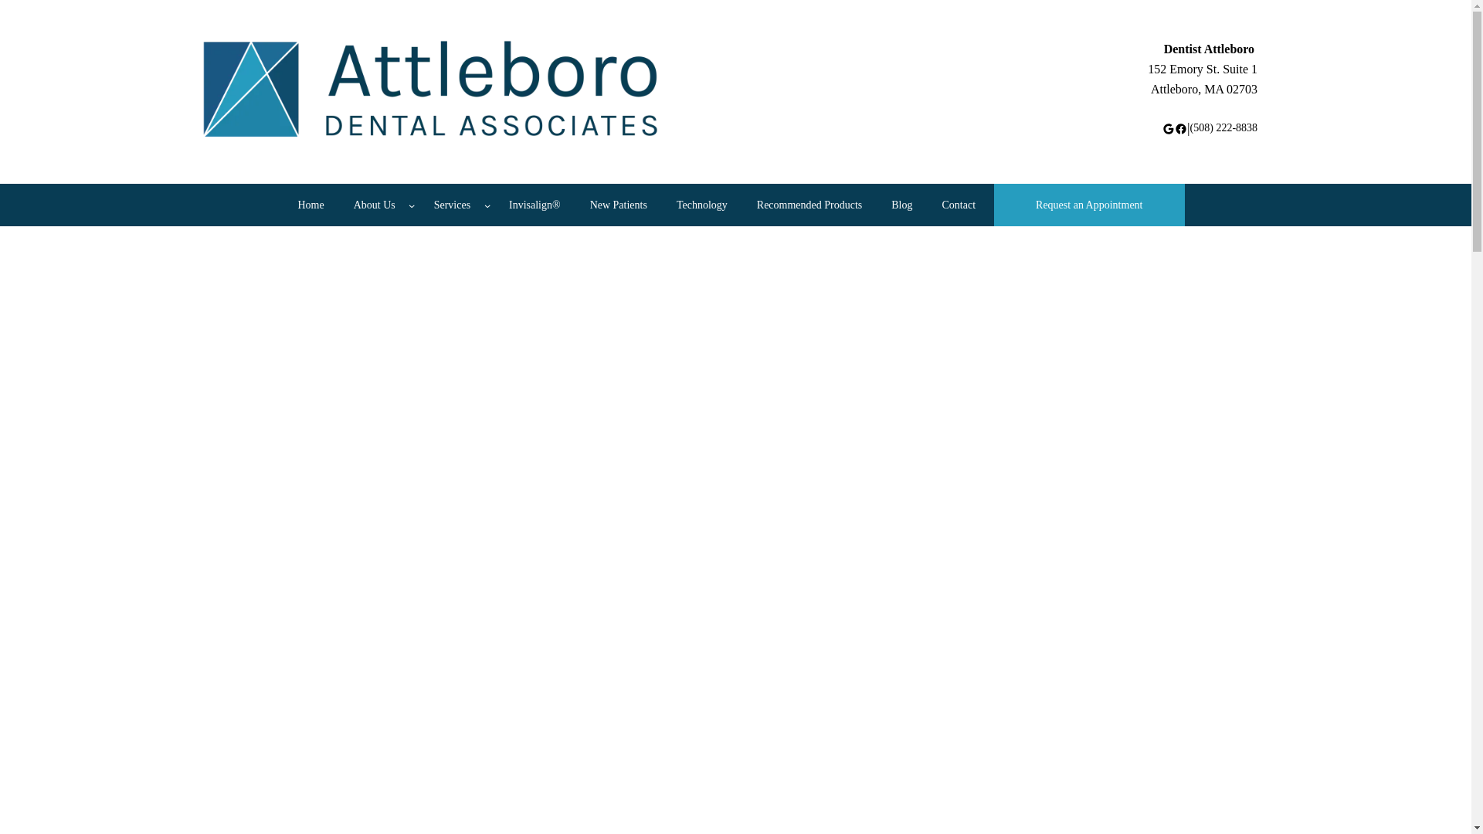  Describe the element at coordinates (374, 205) in the screenshot. I see `Services` at that location.